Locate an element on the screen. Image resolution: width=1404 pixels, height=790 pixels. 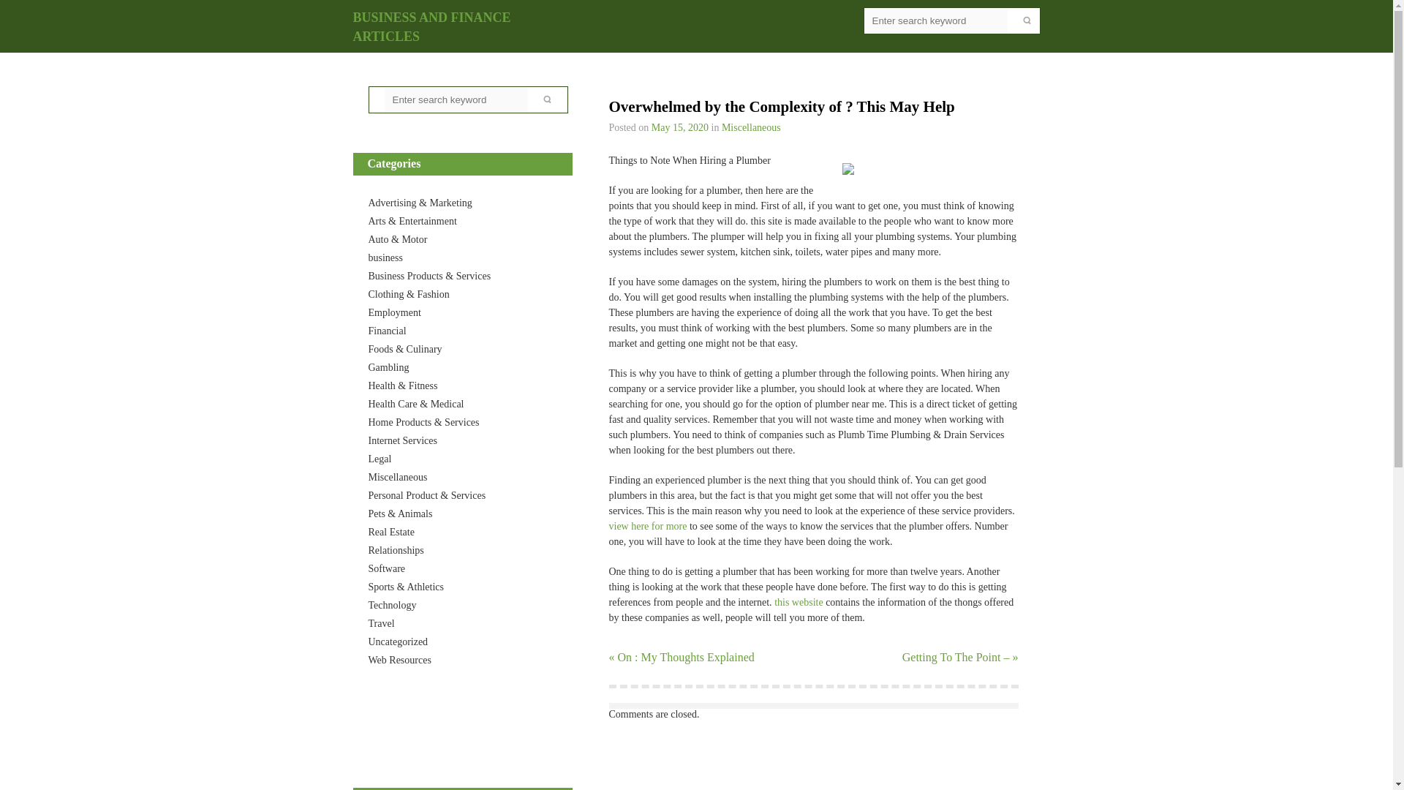
Relationships is located at coordinates (396, 550).